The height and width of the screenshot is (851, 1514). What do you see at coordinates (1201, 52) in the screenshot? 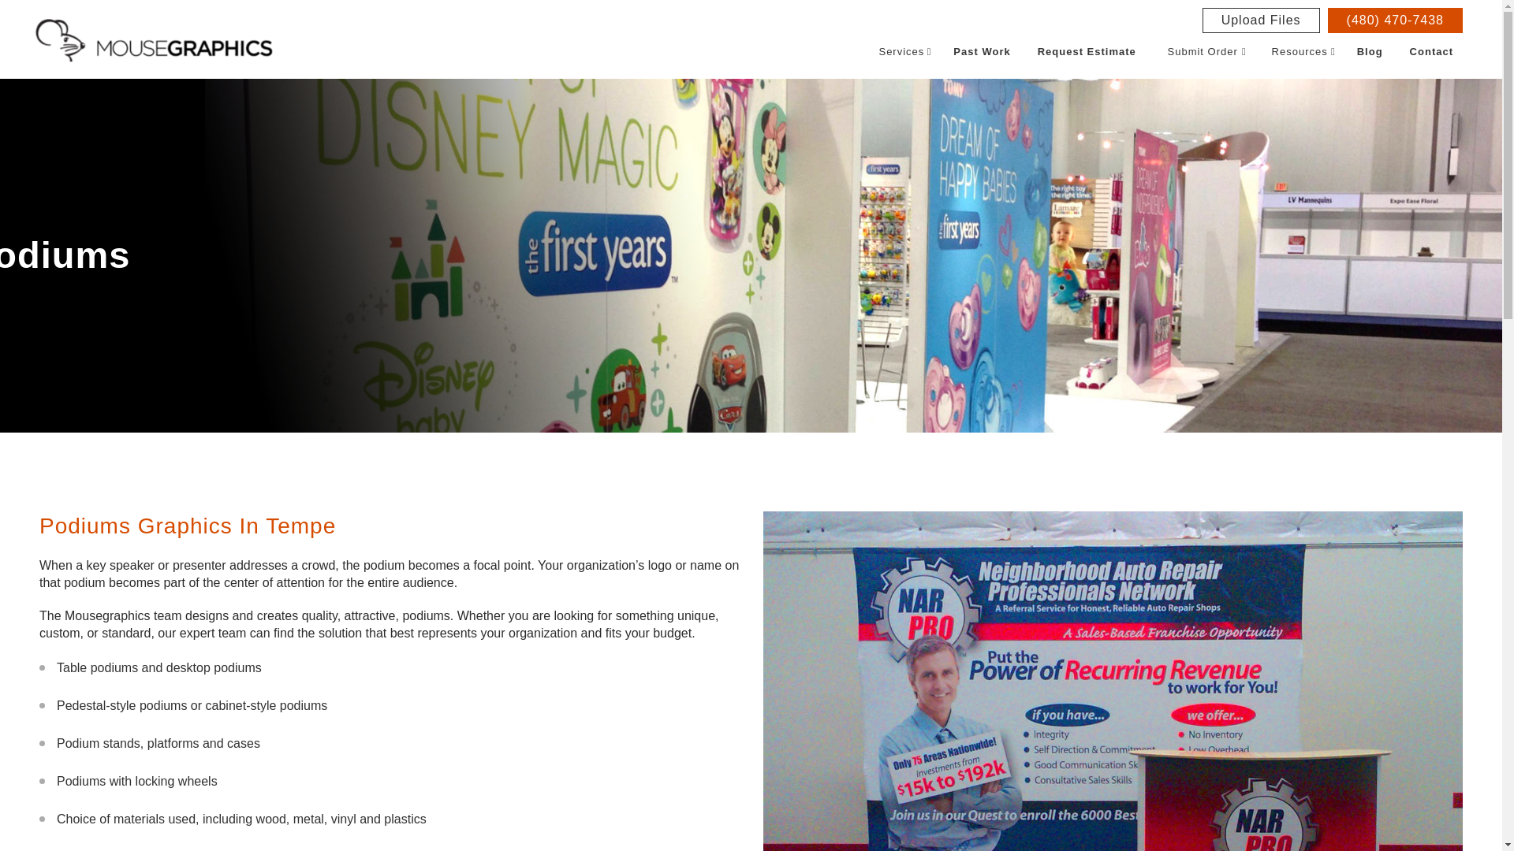
I see `Submit Order` at bounding box center [1201, 52].